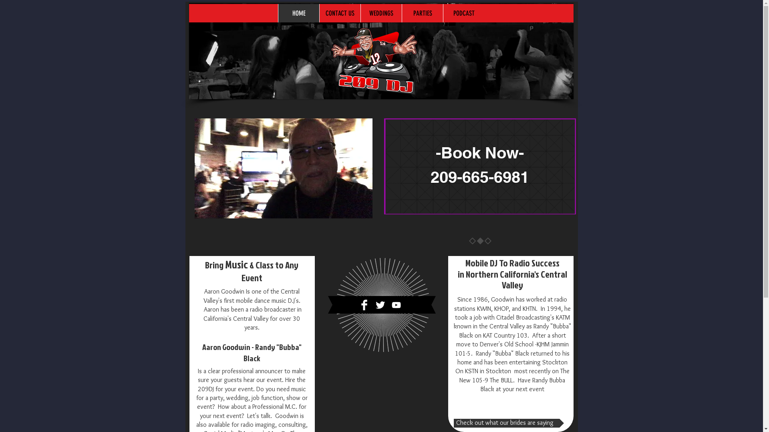  Describe the element at coordinates (464, 13) in the screenshot. I see `PODCAST` at that location.